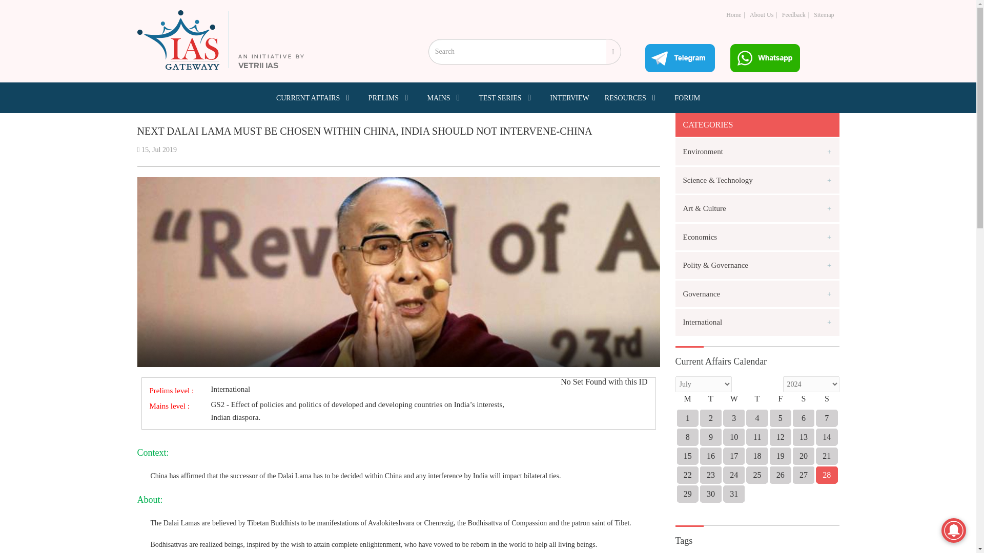 The height and width of the screenshot is (553, 984). I want to click on Monday, so click(687, 401).